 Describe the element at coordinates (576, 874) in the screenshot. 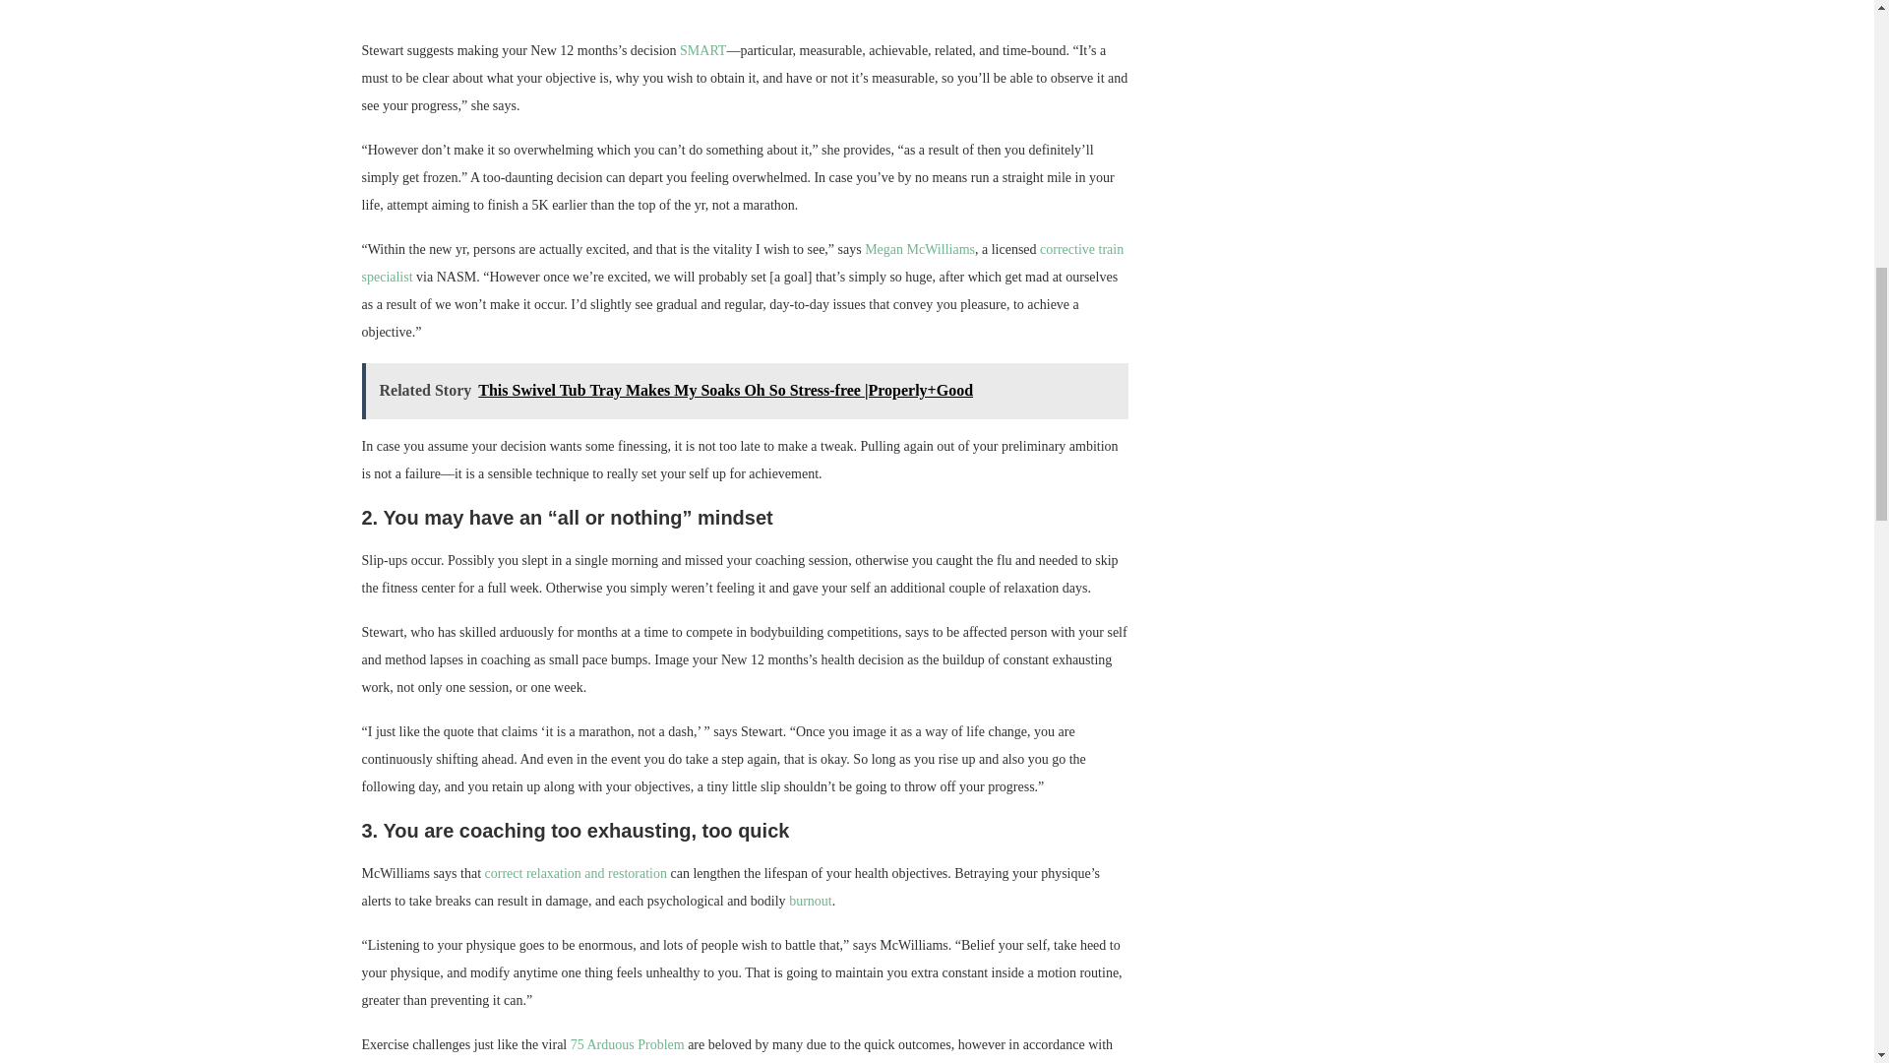

I see `correct relaxation and restoration` at that location.